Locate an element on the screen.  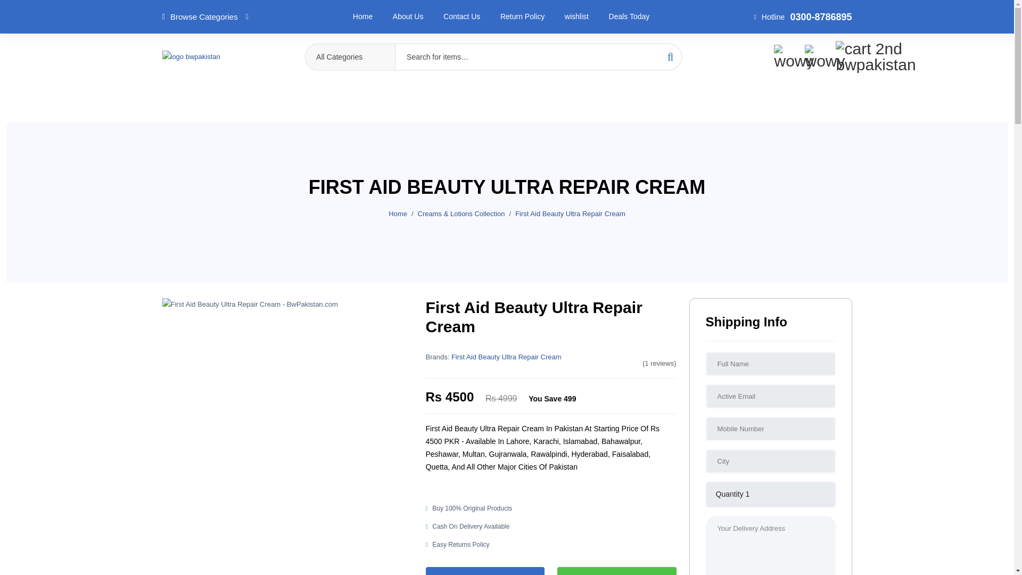
Return Policy is located at coordinates (523, 16).